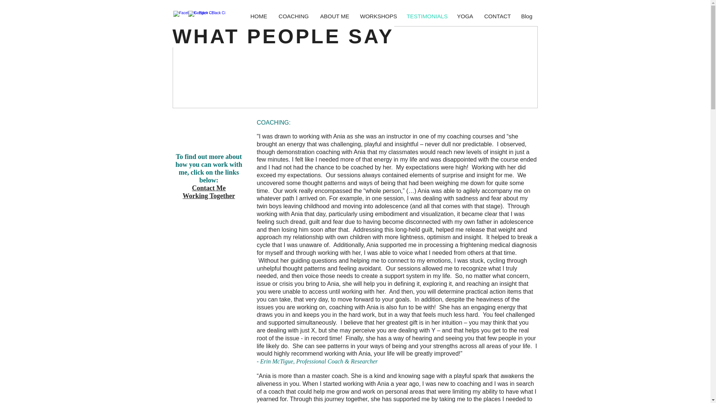  What do you see at coordinates (426, 16) in the screenshot?
I see `TESTIMONIALS` at bounding box center [426, 16].